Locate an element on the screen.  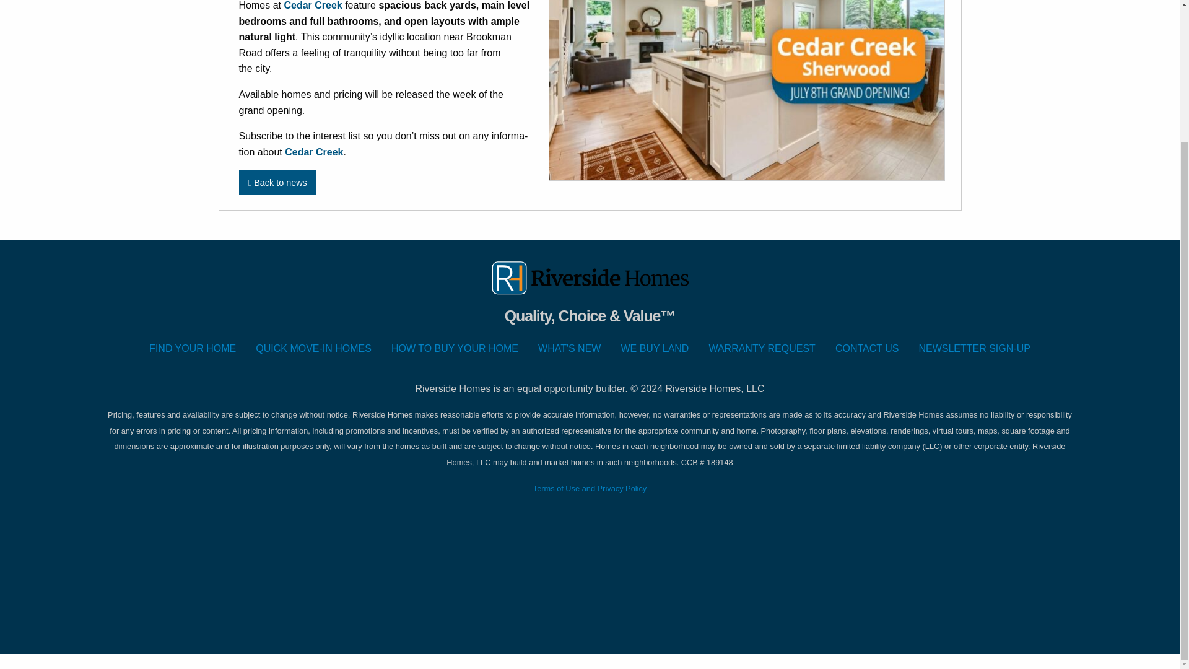
CONTACT US is located at coordinates (867, 349).